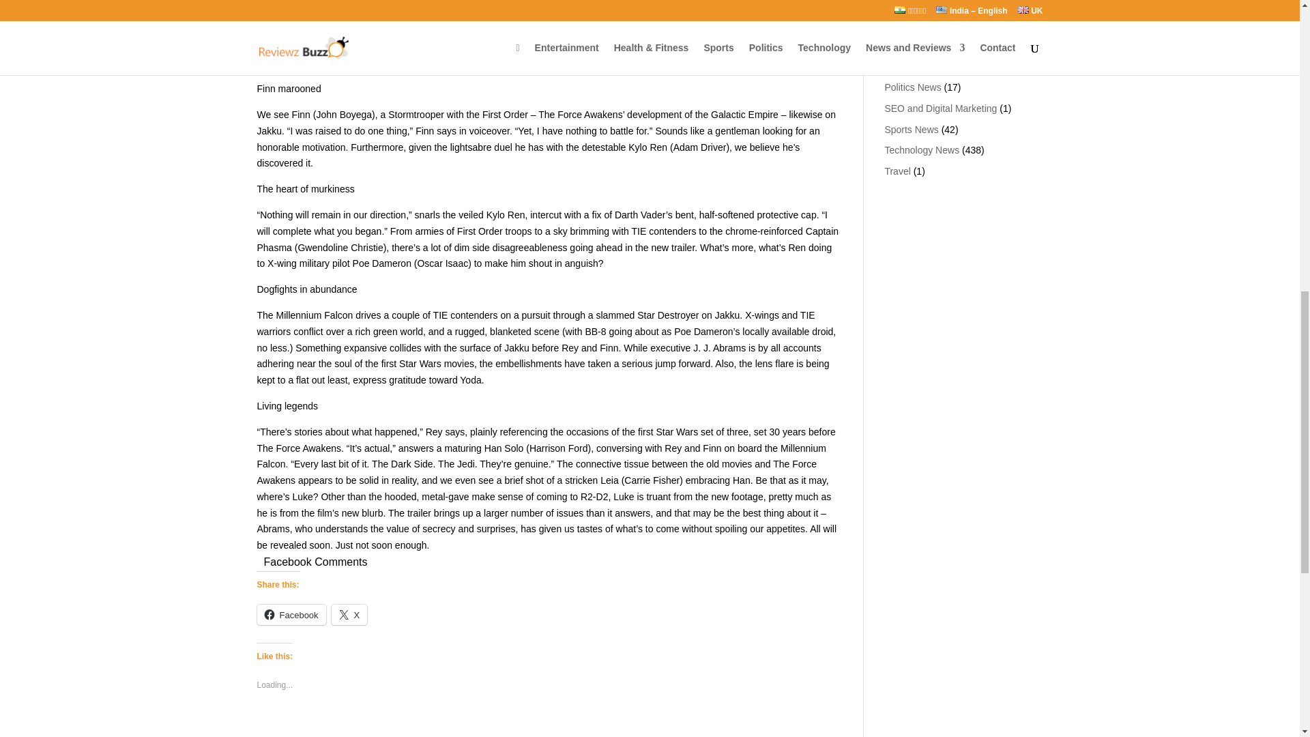  What do you see at coordinates (291, 614) in the screenshot?
I see `Click to share on Facebook` at bounding box center [291, 614].